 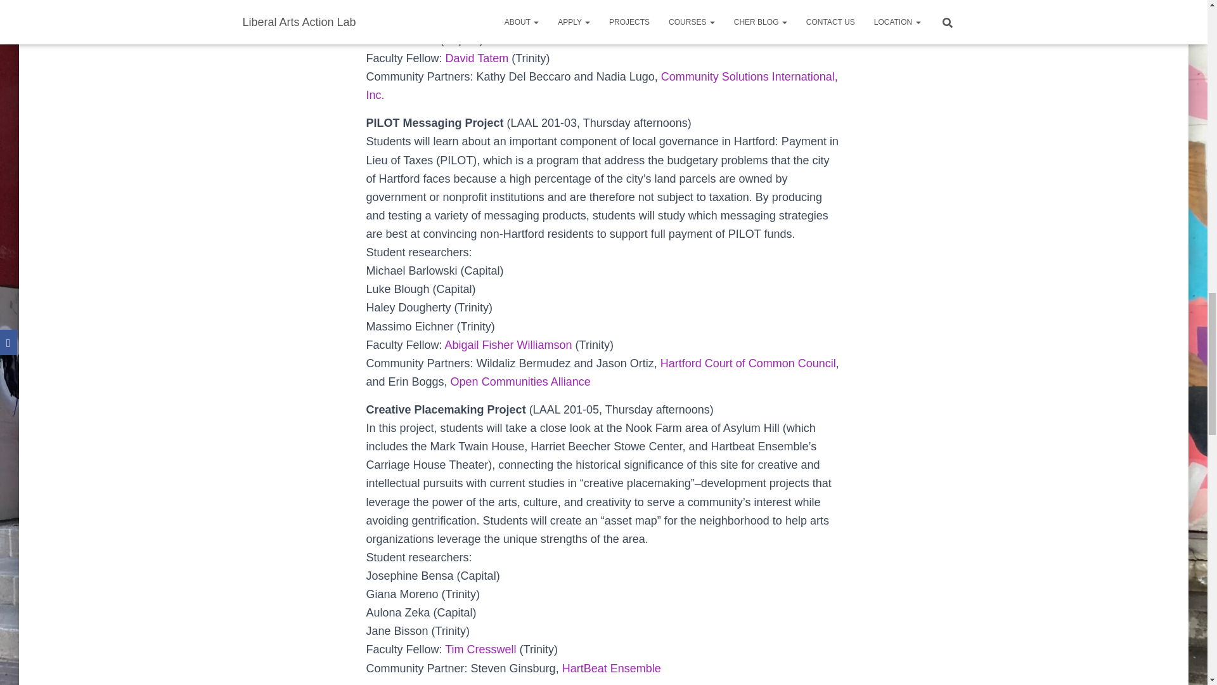 I want to click on HartBeat Ensemble, so click(x=611, y=669).